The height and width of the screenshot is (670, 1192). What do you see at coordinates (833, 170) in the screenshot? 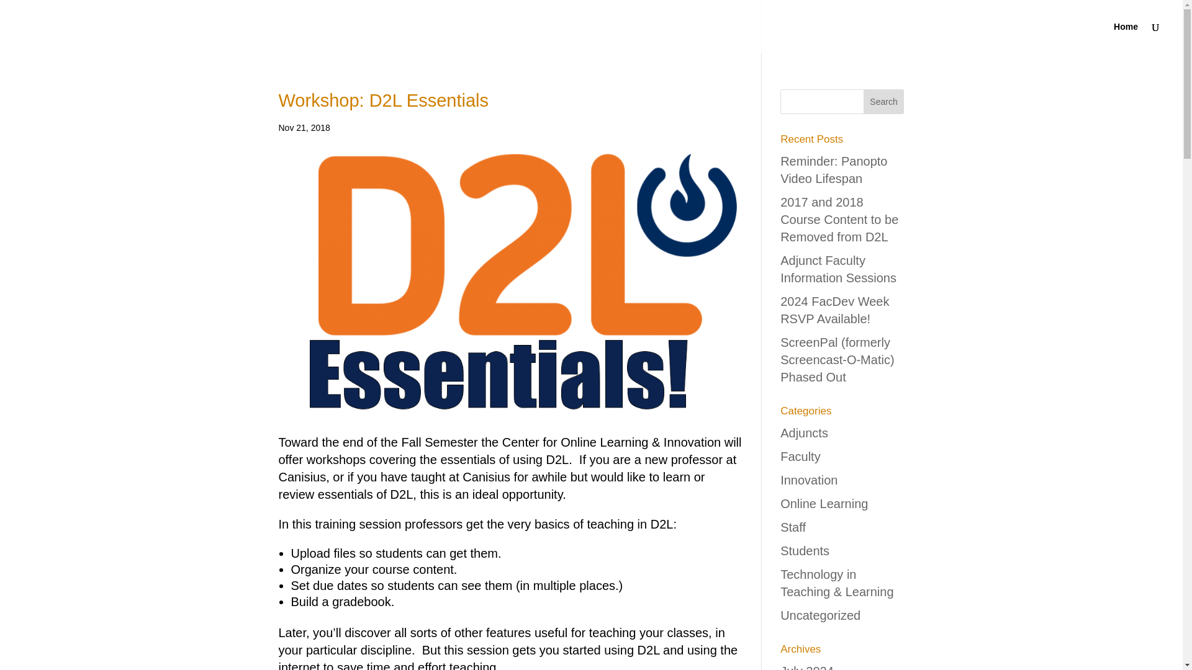
I see `Reminder: Panopto Video Lifespan` at bounding box center [833, 170].